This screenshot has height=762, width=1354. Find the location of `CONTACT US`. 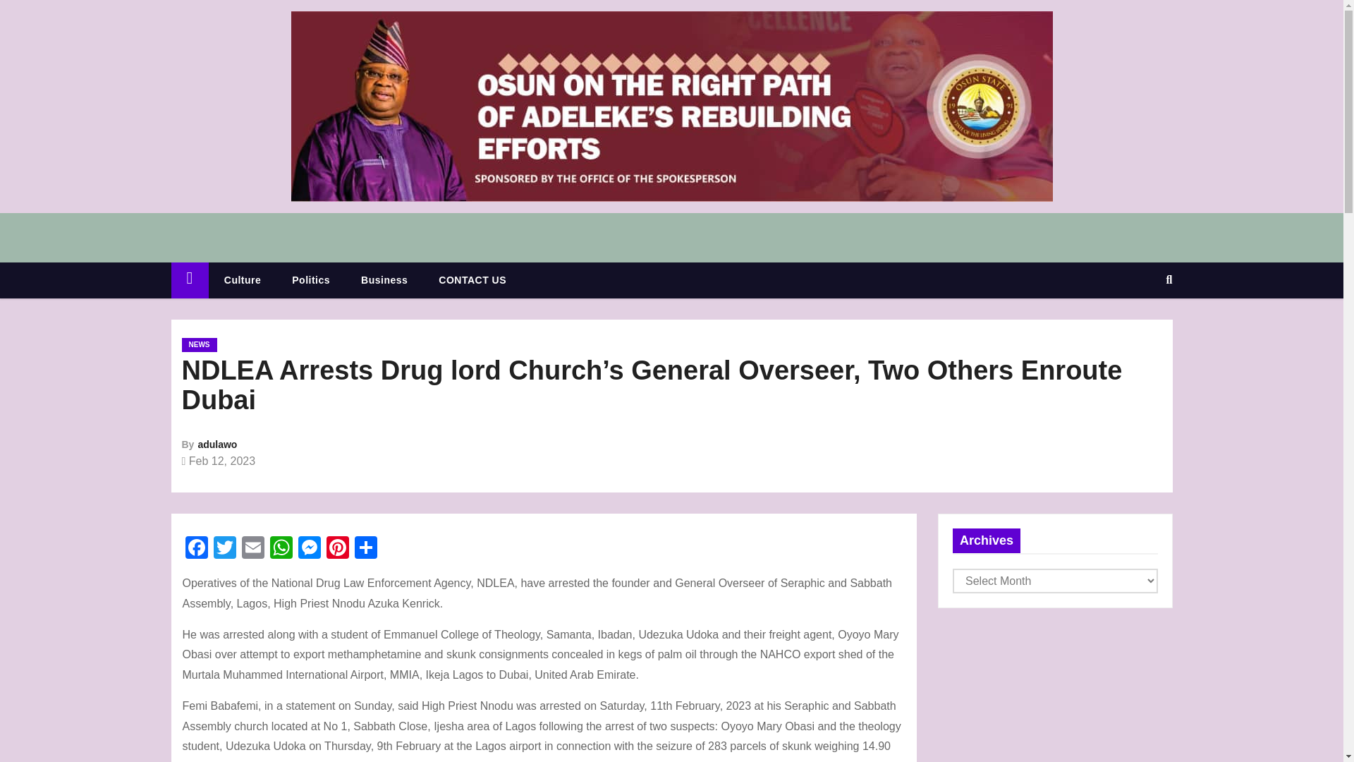

CONTACT US is located at coordinates (472, 280).